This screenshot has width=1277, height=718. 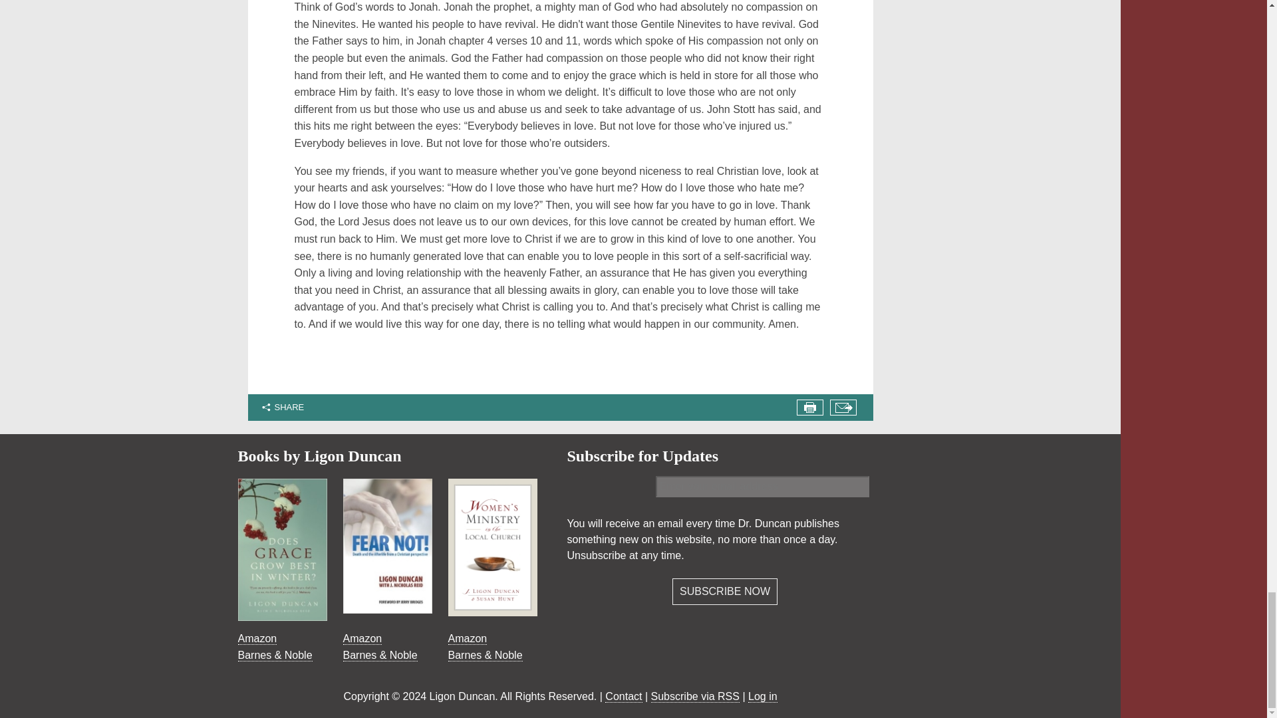 What do you see at coordinates (362, 638) in the screenshot?
I see `Amazon` at bounding box center [362, 638].